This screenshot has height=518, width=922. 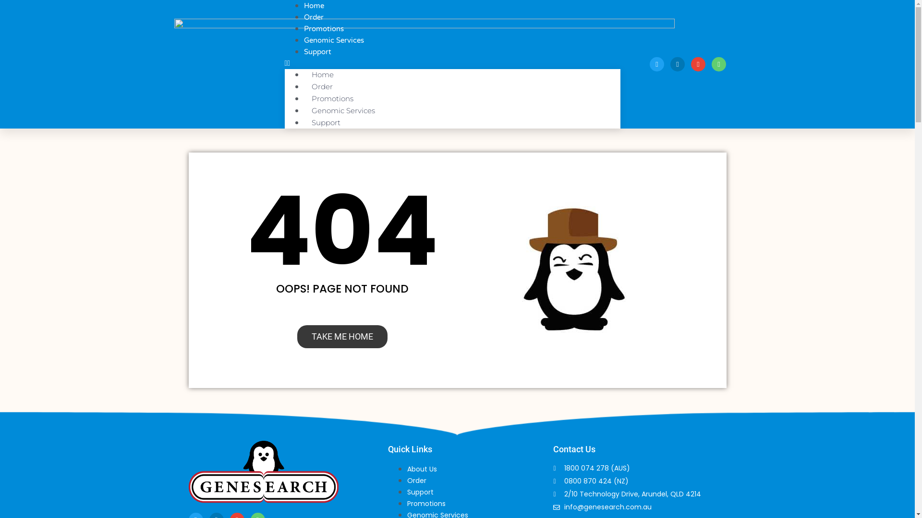 What do you see at coordinates (343, 110) in the screenshot?
I see `Genomic Services` at bounding box center [343, 110].